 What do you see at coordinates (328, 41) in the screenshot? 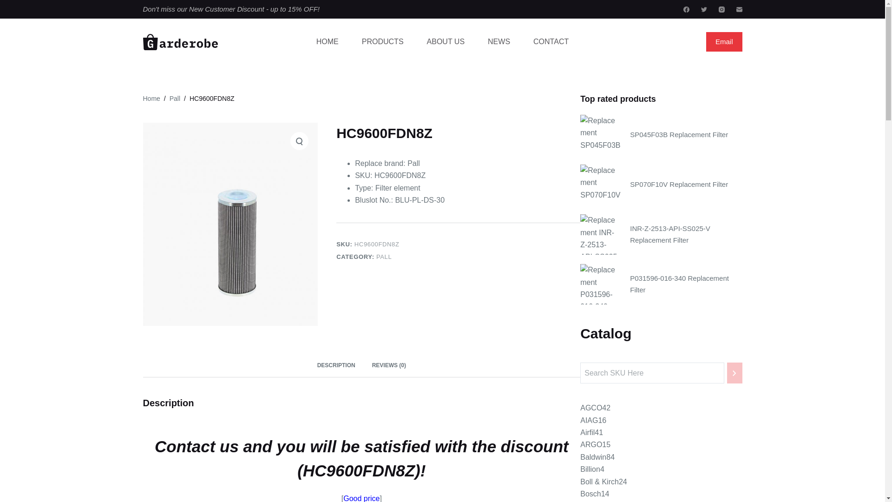
I see `HOME` at bounding box center [328, 41].